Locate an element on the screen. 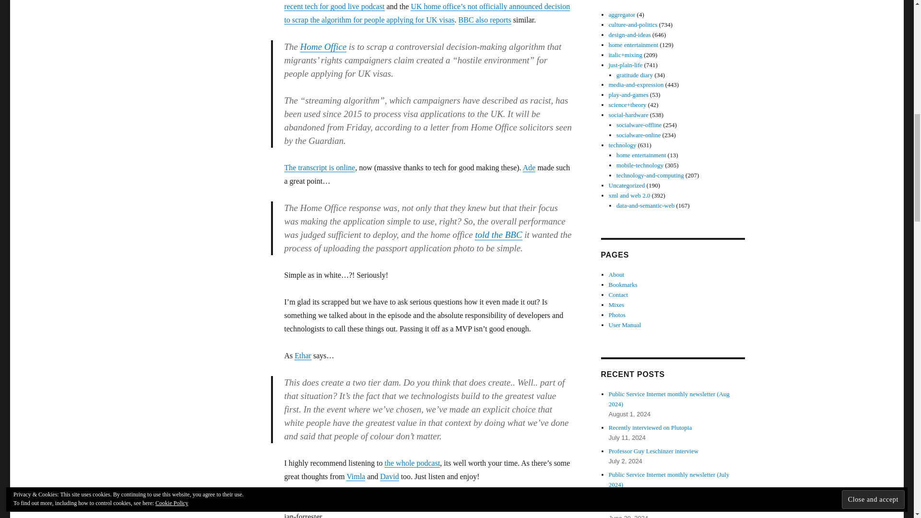  Vimla is located at coordinates (355, 476).